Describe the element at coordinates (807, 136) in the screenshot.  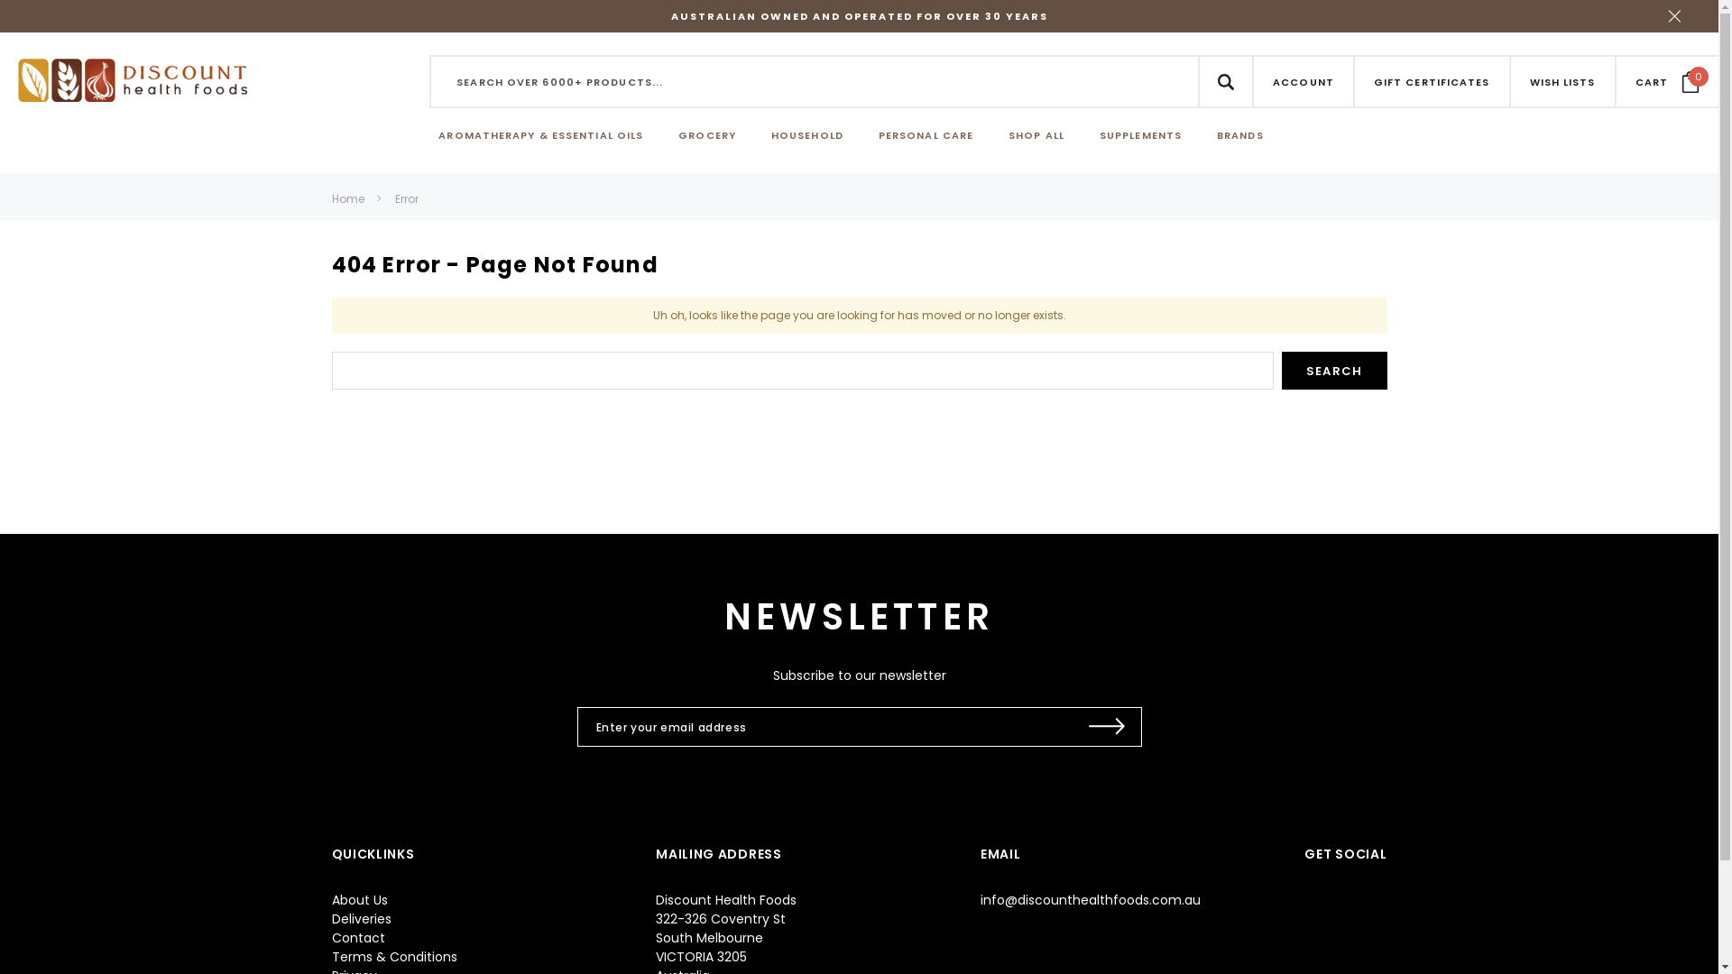
I see `HOUSEHOLD` at that location.